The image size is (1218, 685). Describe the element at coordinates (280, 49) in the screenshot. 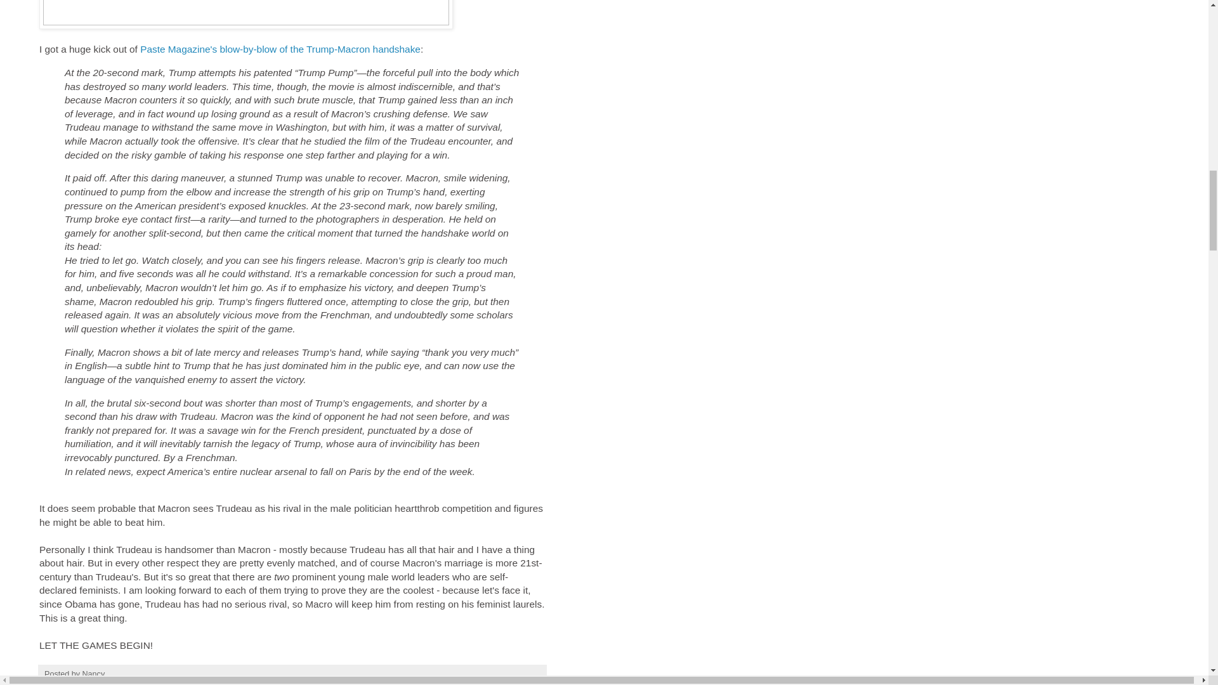

I see `Paste Magazine's blow-by-blow of the Trump-Macron handshake` at that location.